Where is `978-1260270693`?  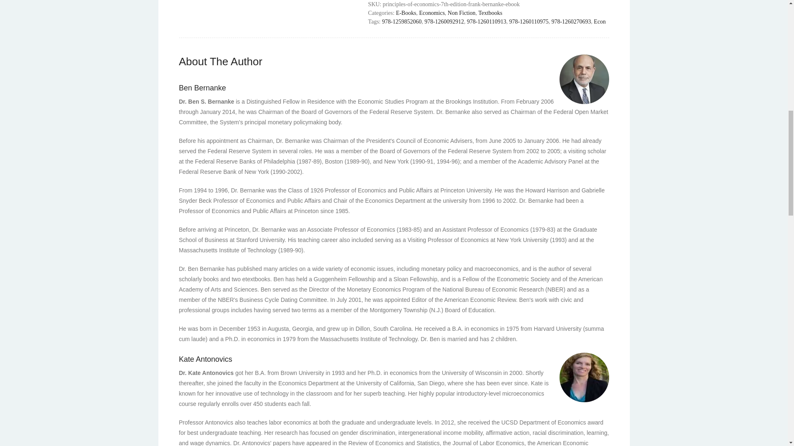
978-1260270693 is located at coordinates (571, 21).